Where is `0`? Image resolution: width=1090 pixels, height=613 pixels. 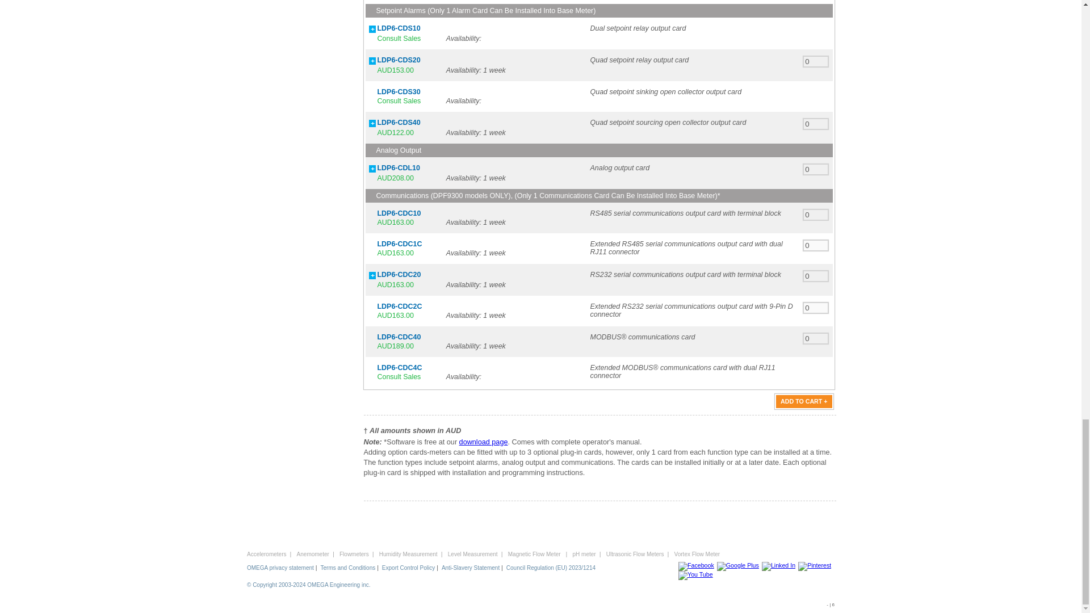 0 is located at coordinates (816, 215).